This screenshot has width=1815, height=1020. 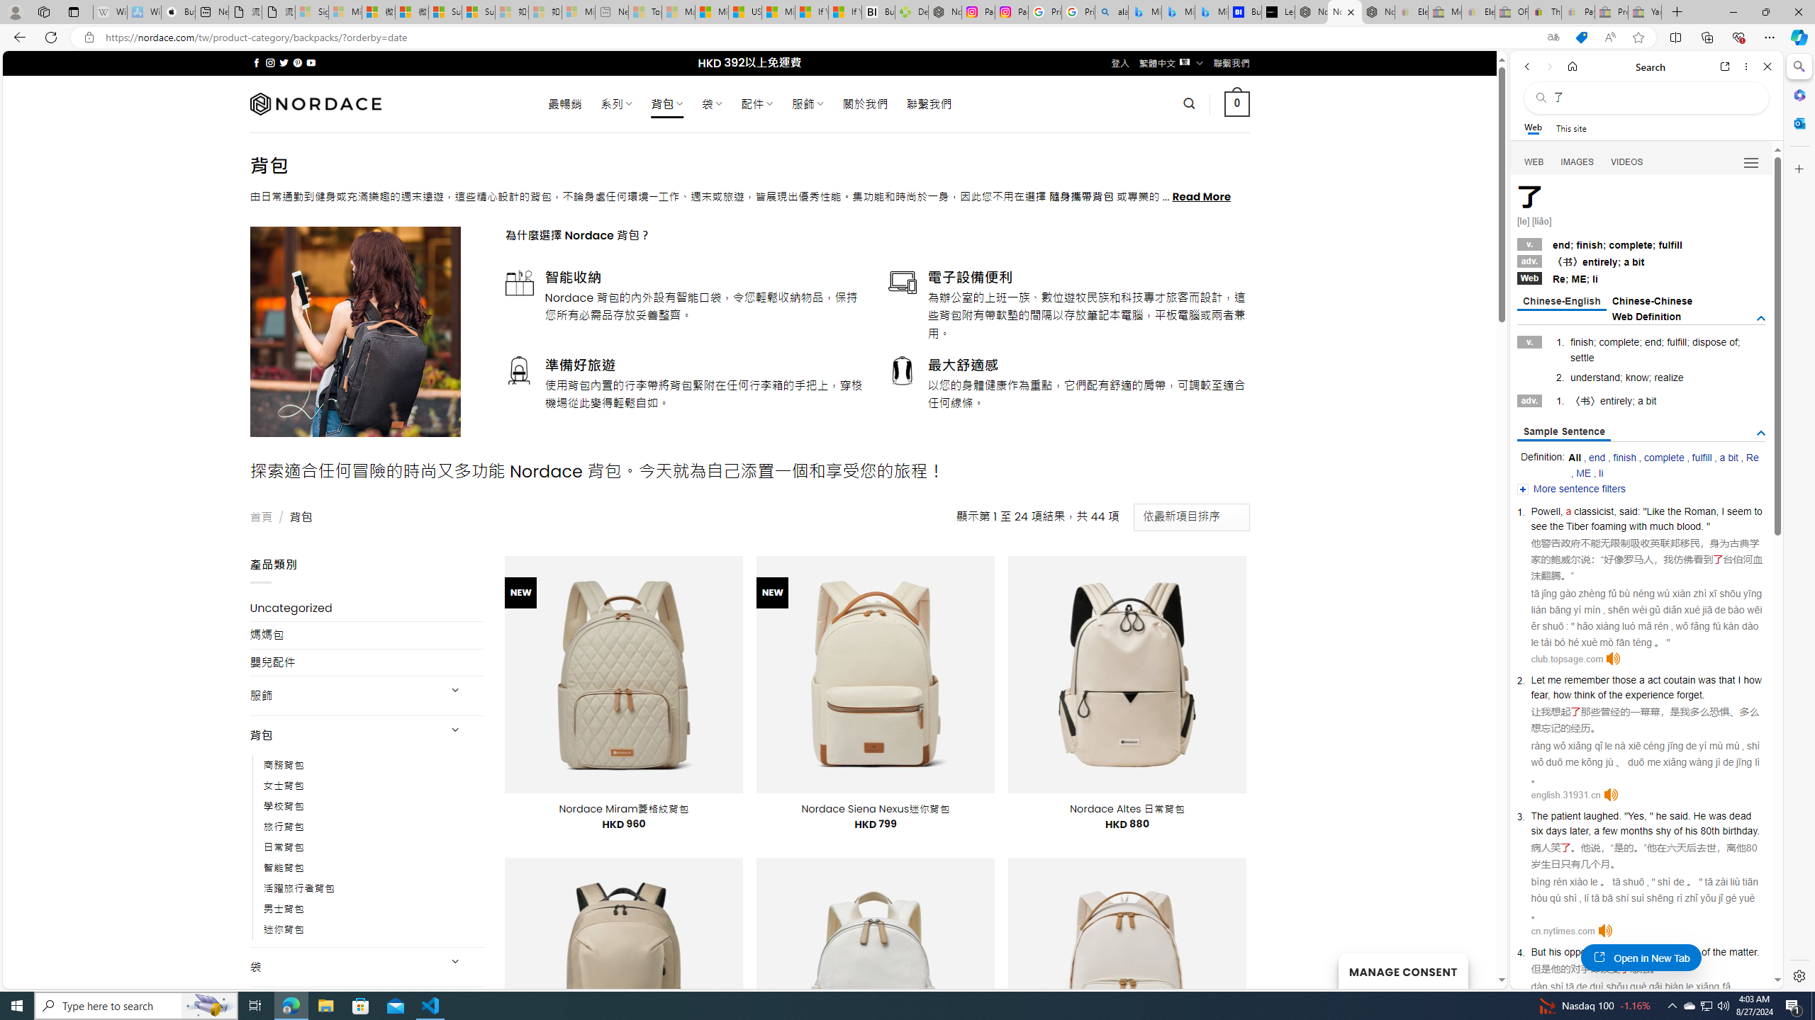 What do you see at coordinates (1752, 458) in the screenshot?
I see `Re` at bounding box center [1752, 458].